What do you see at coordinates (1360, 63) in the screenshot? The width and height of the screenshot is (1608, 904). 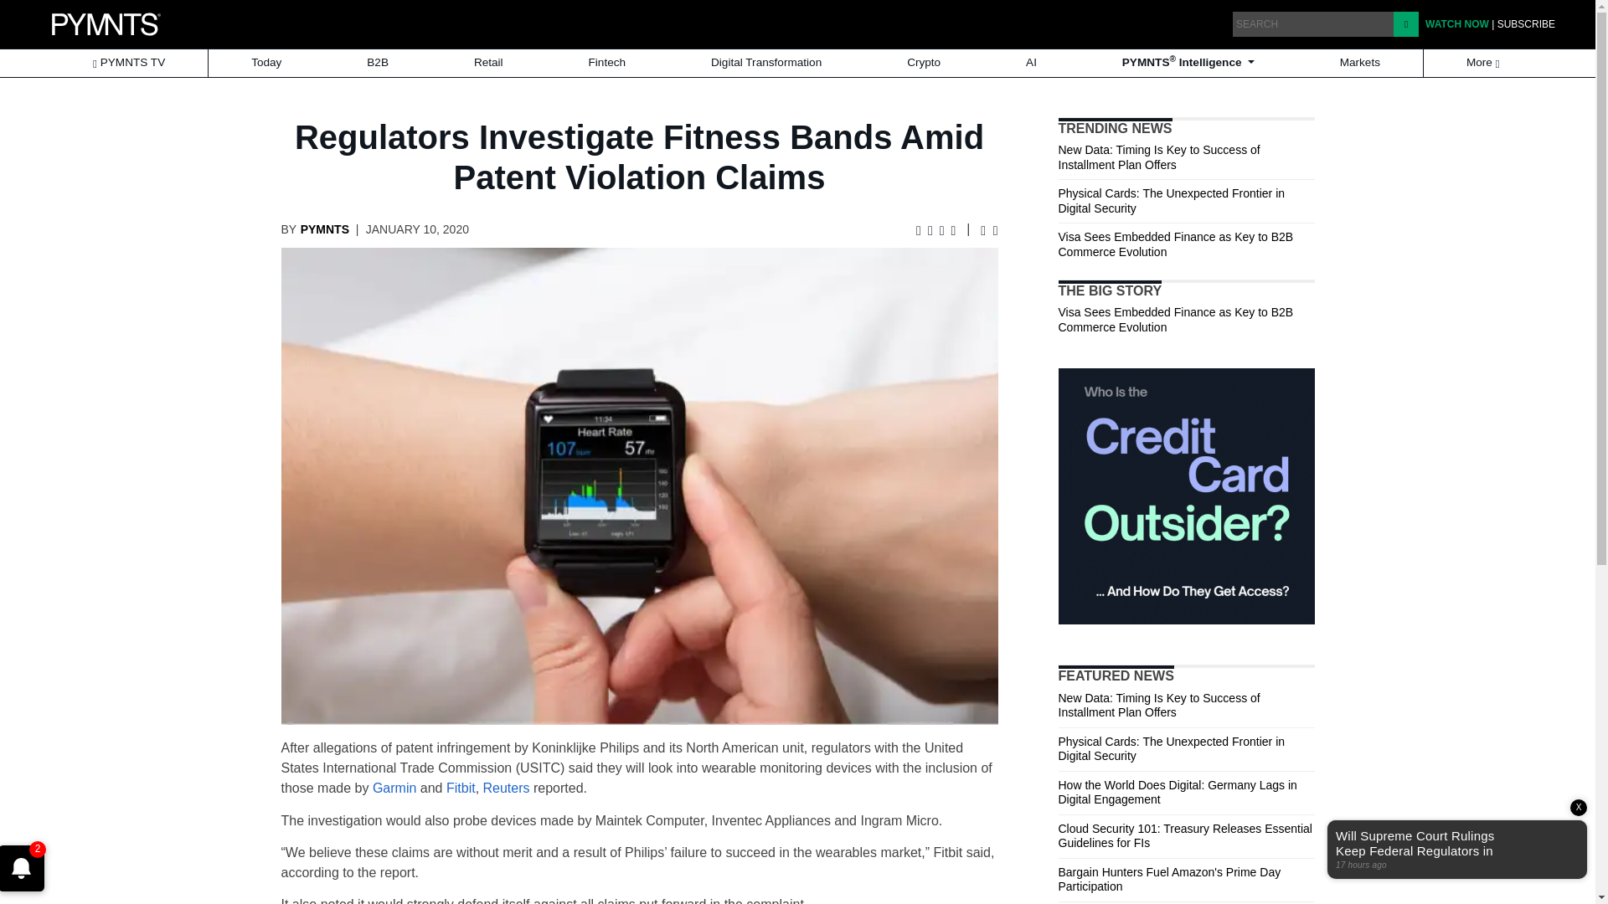 I see `Markets` at bounding box center [1360, 63].